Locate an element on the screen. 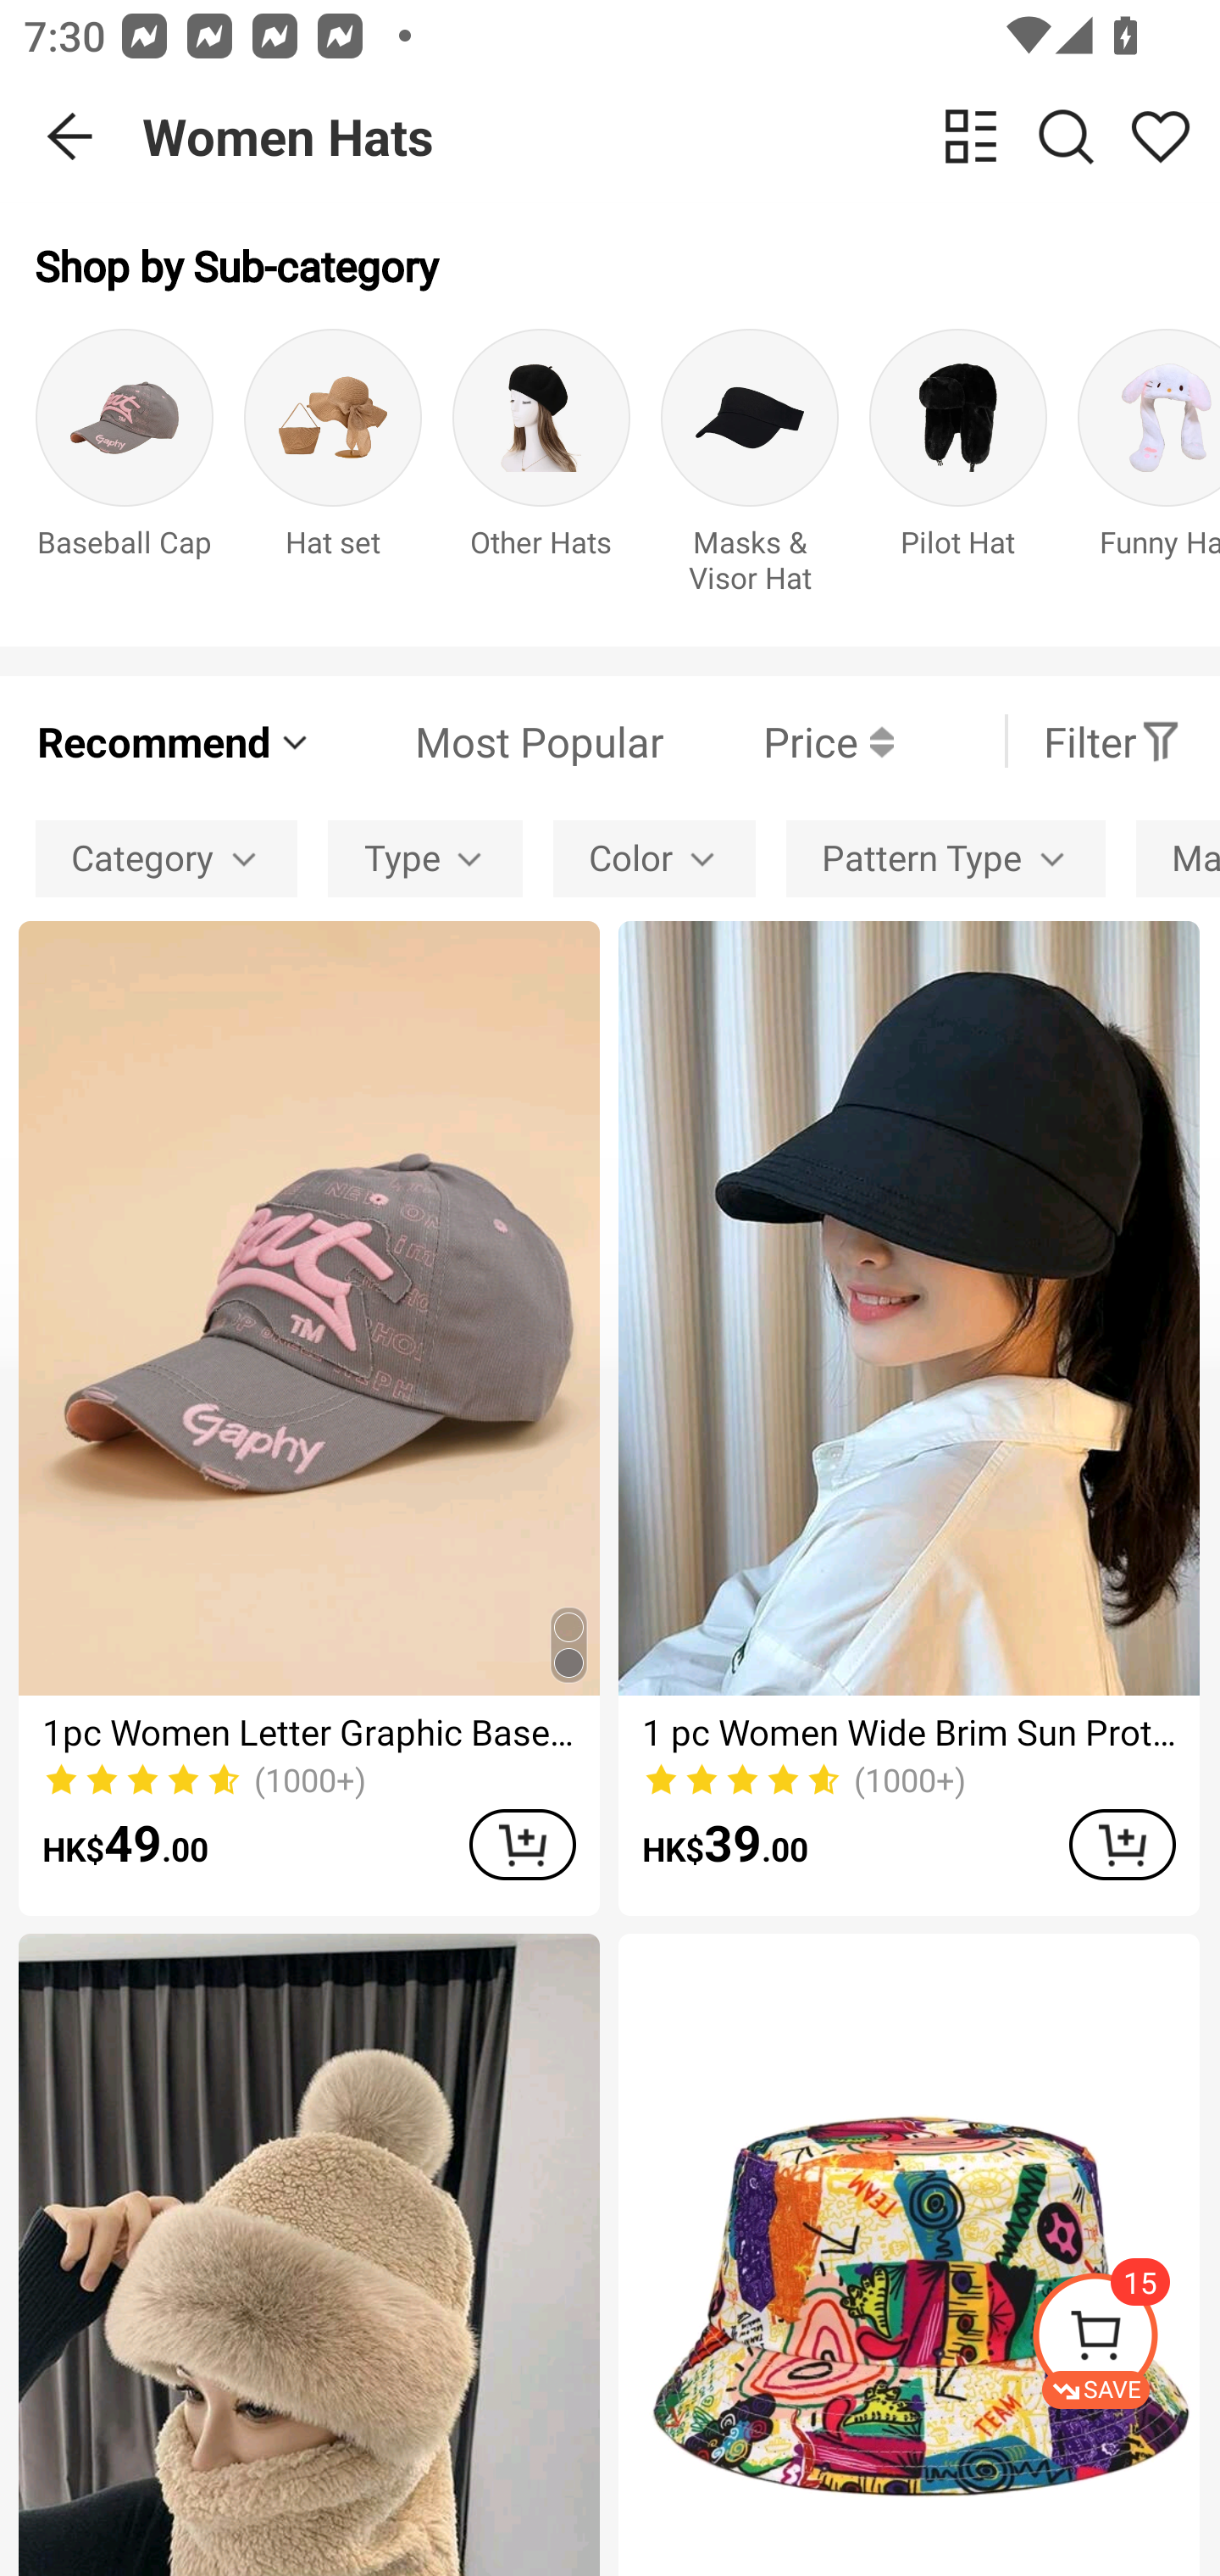 The width and height of the screenshot is (1220, 2576). SAVE is located at coordinates (1125, 2340).